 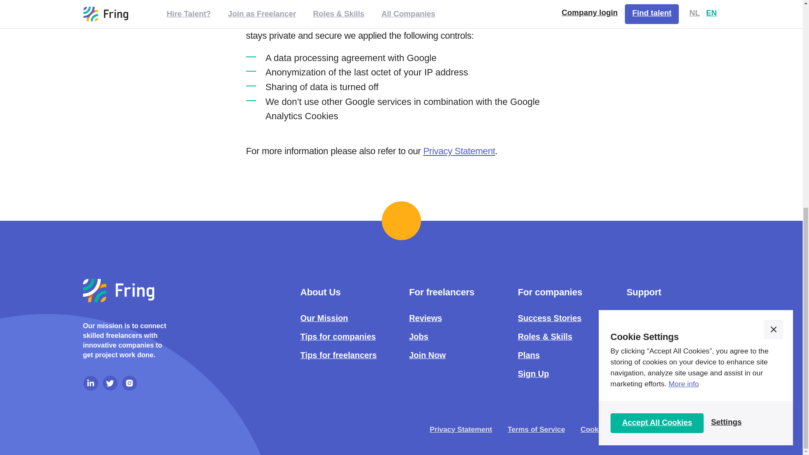 I want to click on Success Stories, so click(x=533, y=374).